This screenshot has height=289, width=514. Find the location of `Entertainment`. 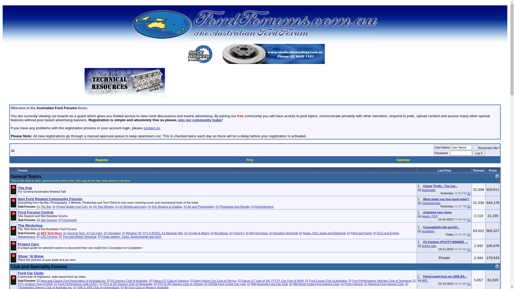

Entertainment is located at coordinates (264, 207).